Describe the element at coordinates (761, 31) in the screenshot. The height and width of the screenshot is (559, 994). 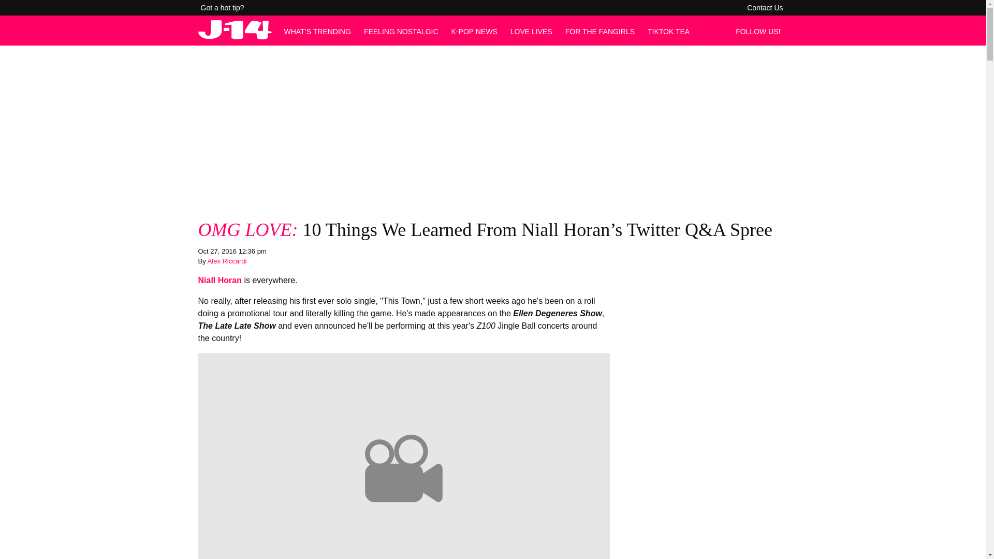
I see `FOLLOW US!` at that location.